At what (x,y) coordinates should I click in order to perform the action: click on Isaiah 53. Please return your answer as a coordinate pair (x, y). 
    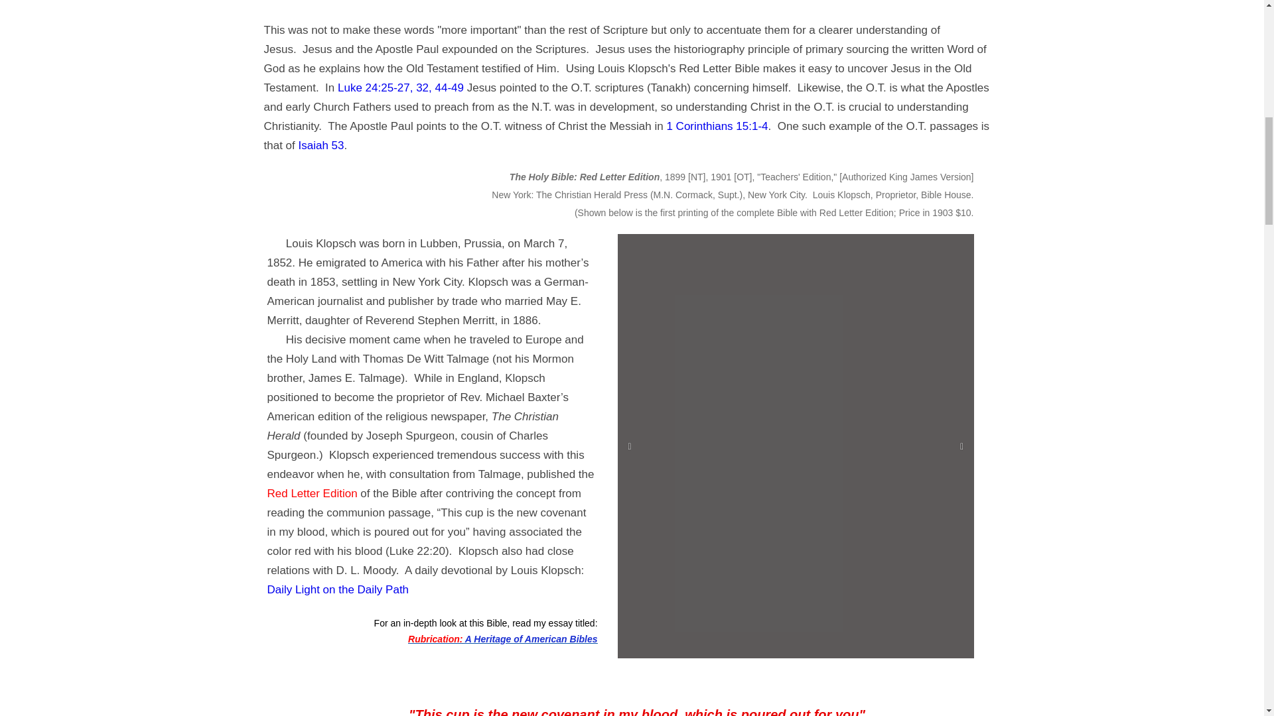
    Looking at the image, I should click on (321, 145).